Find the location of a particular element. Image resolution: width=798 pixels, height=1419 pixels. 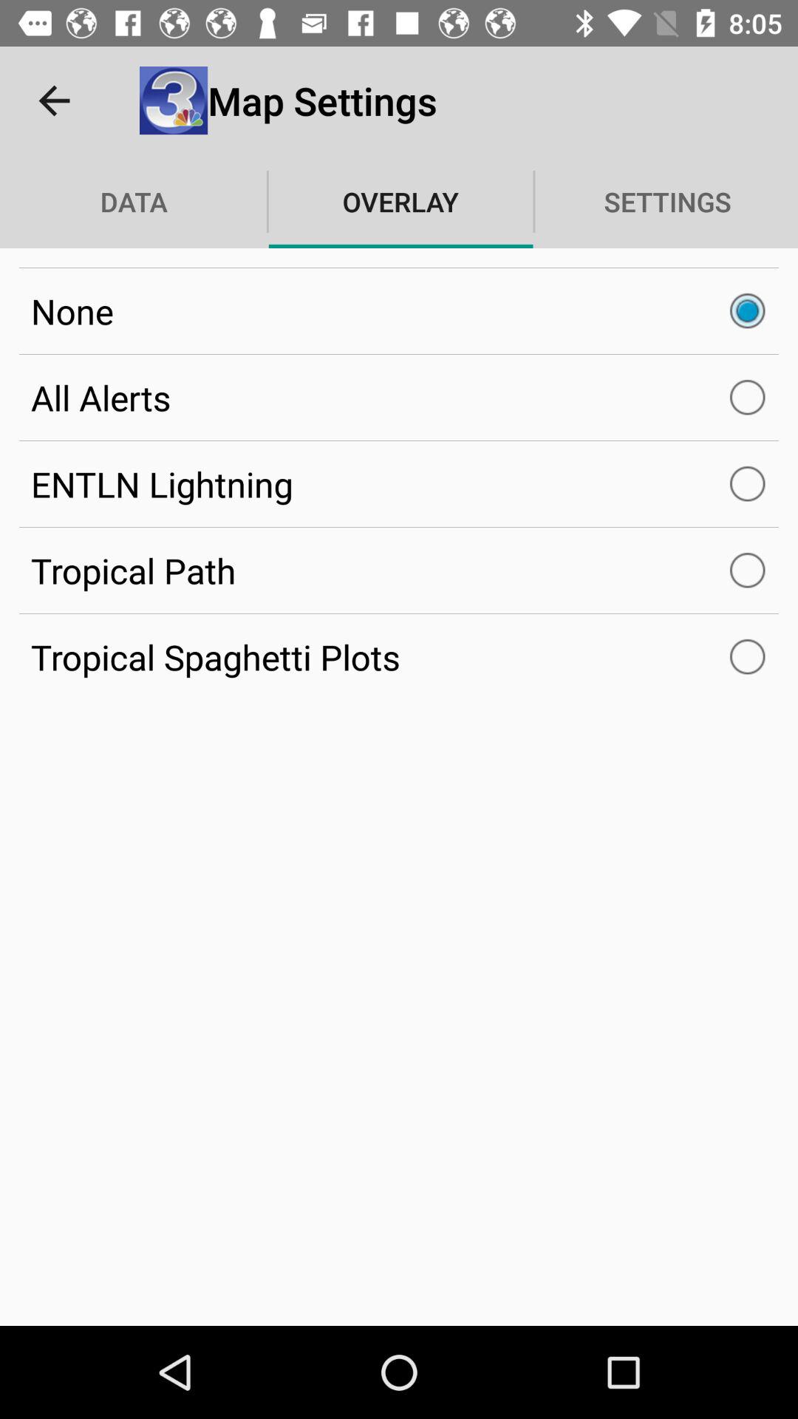

turn off the item below entln lightning item is located at coordinates (399, 571).